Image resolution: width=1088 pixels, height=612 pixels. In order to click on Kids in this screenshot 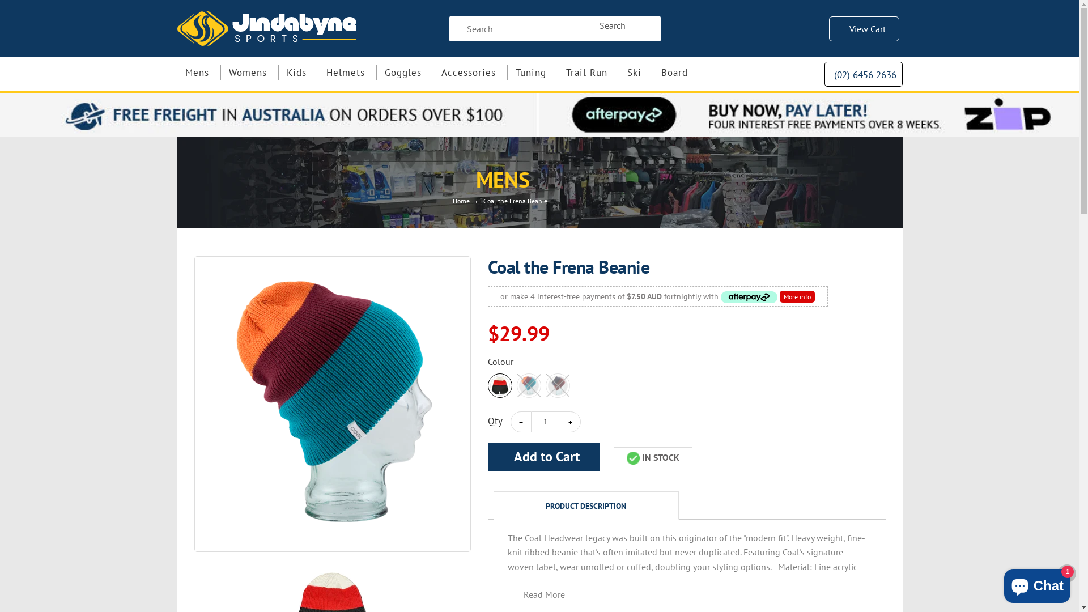, I will do `click(308, 73)`.